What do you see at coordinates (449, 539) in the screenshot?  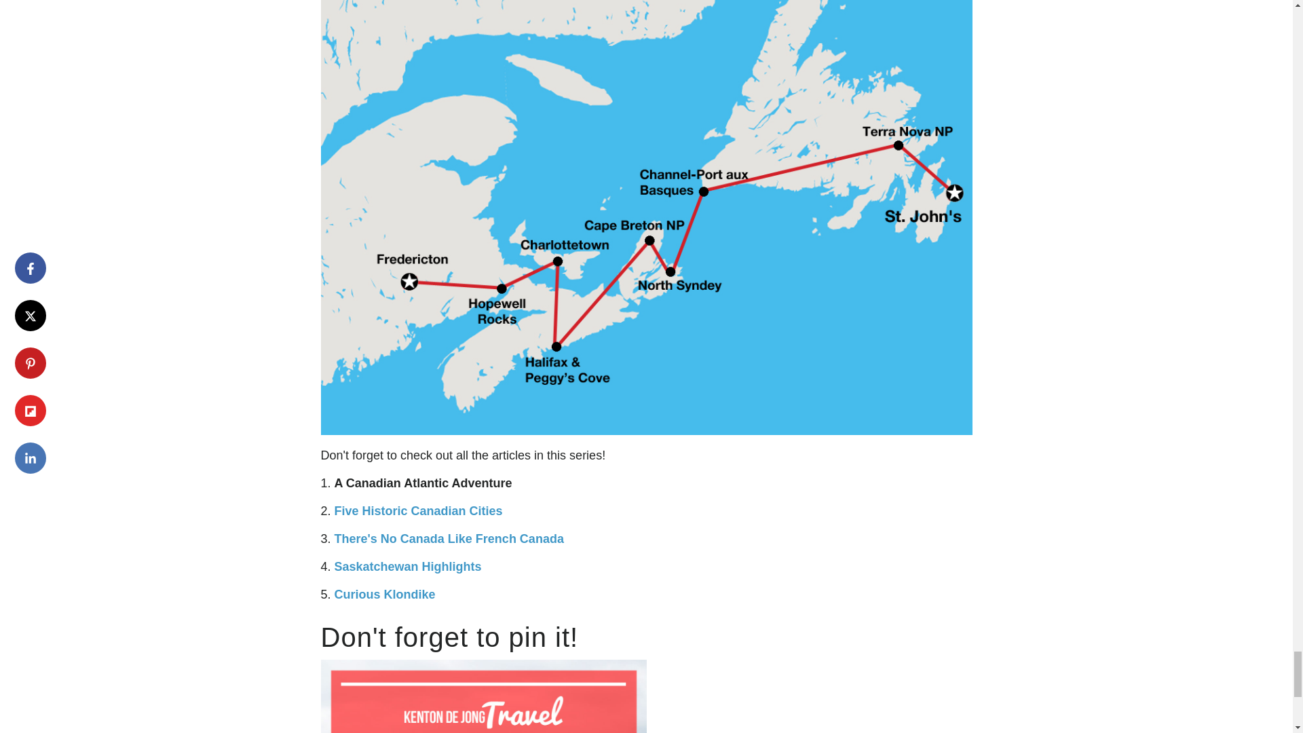 I see `There's No Canada Like French Canada` at bounding box center [449, 539].